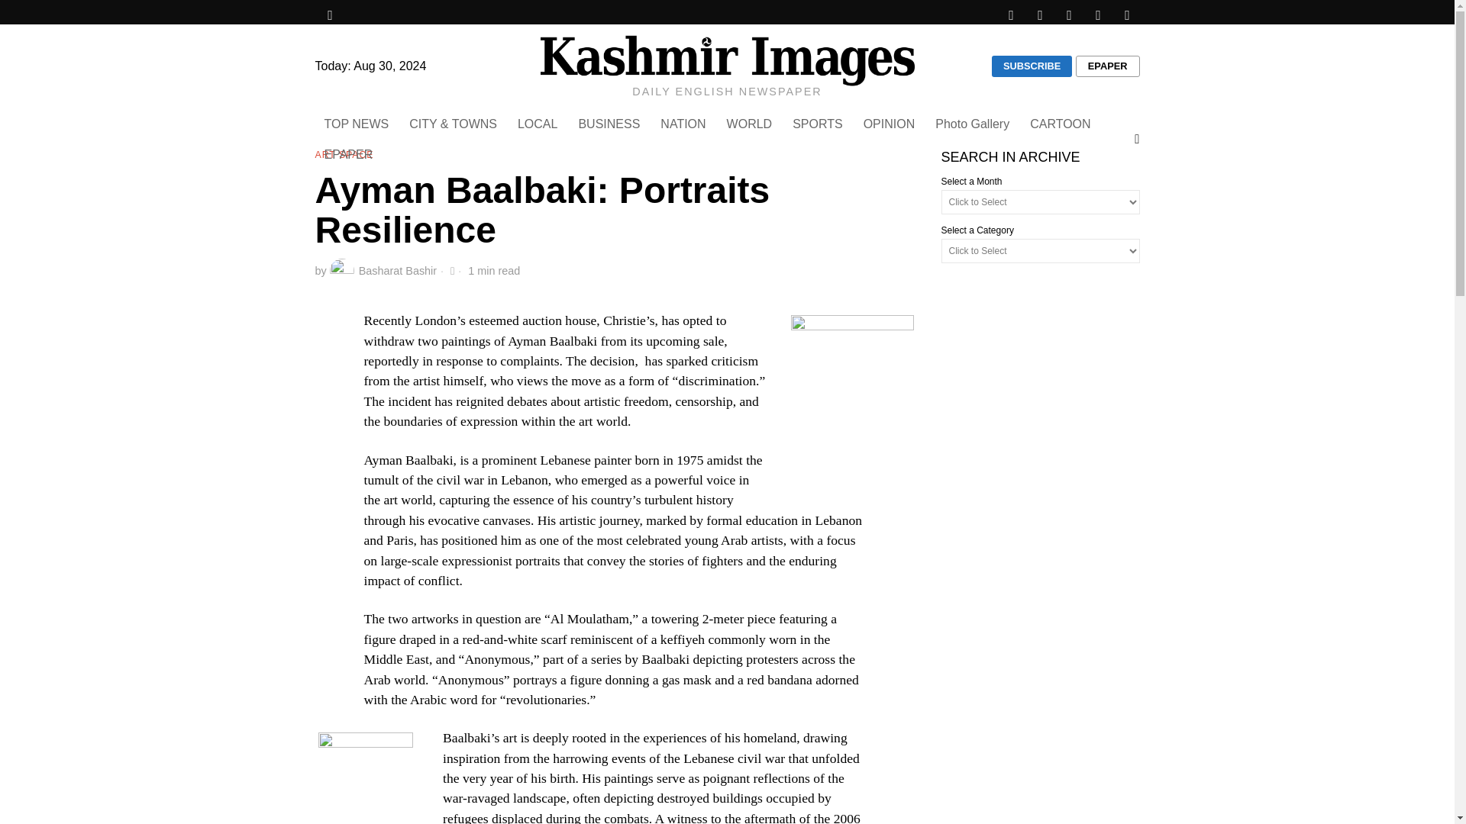 The height and width of the screenshot is (824, 1466). Describe the element at coordinates (973, 124) in the screenshot. I see `Photo Gallery` at that location.